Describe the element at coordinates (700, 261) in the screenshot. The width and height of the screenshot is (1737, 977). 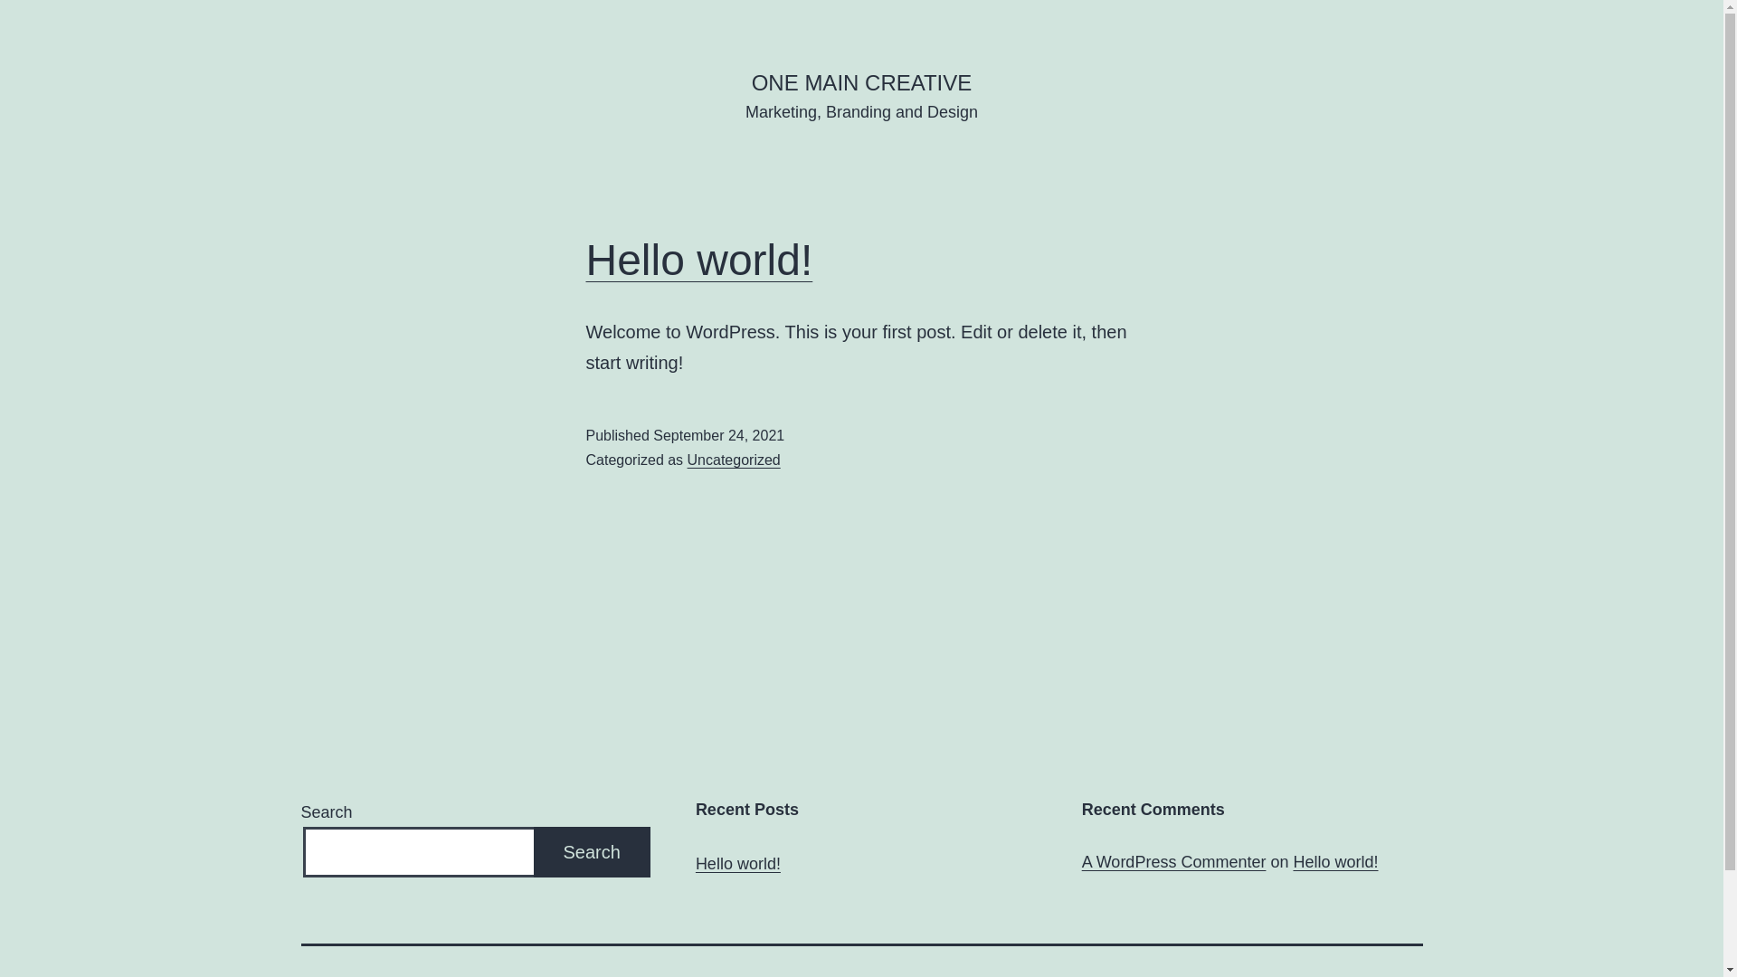
I see `Hello world!` at that location.